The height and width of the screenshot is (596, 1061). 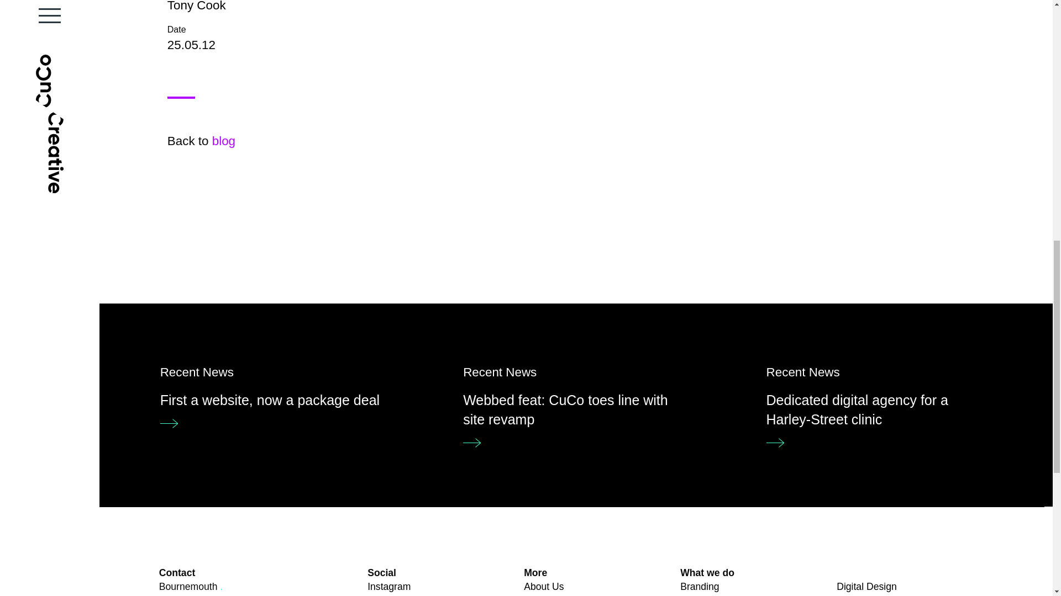 What do you see at coordinates (273, 394) in the screenshot?
I see `Tony Cook` at bounding box center [273, 394].